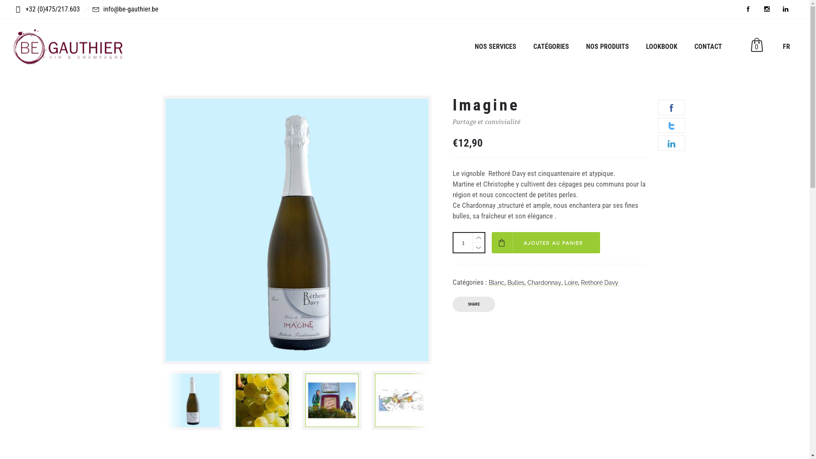 The image size is (816, 459). What do you see at coordinates (756, 47) in the screenshot?
I see `0` at bounding box center [756, 47].